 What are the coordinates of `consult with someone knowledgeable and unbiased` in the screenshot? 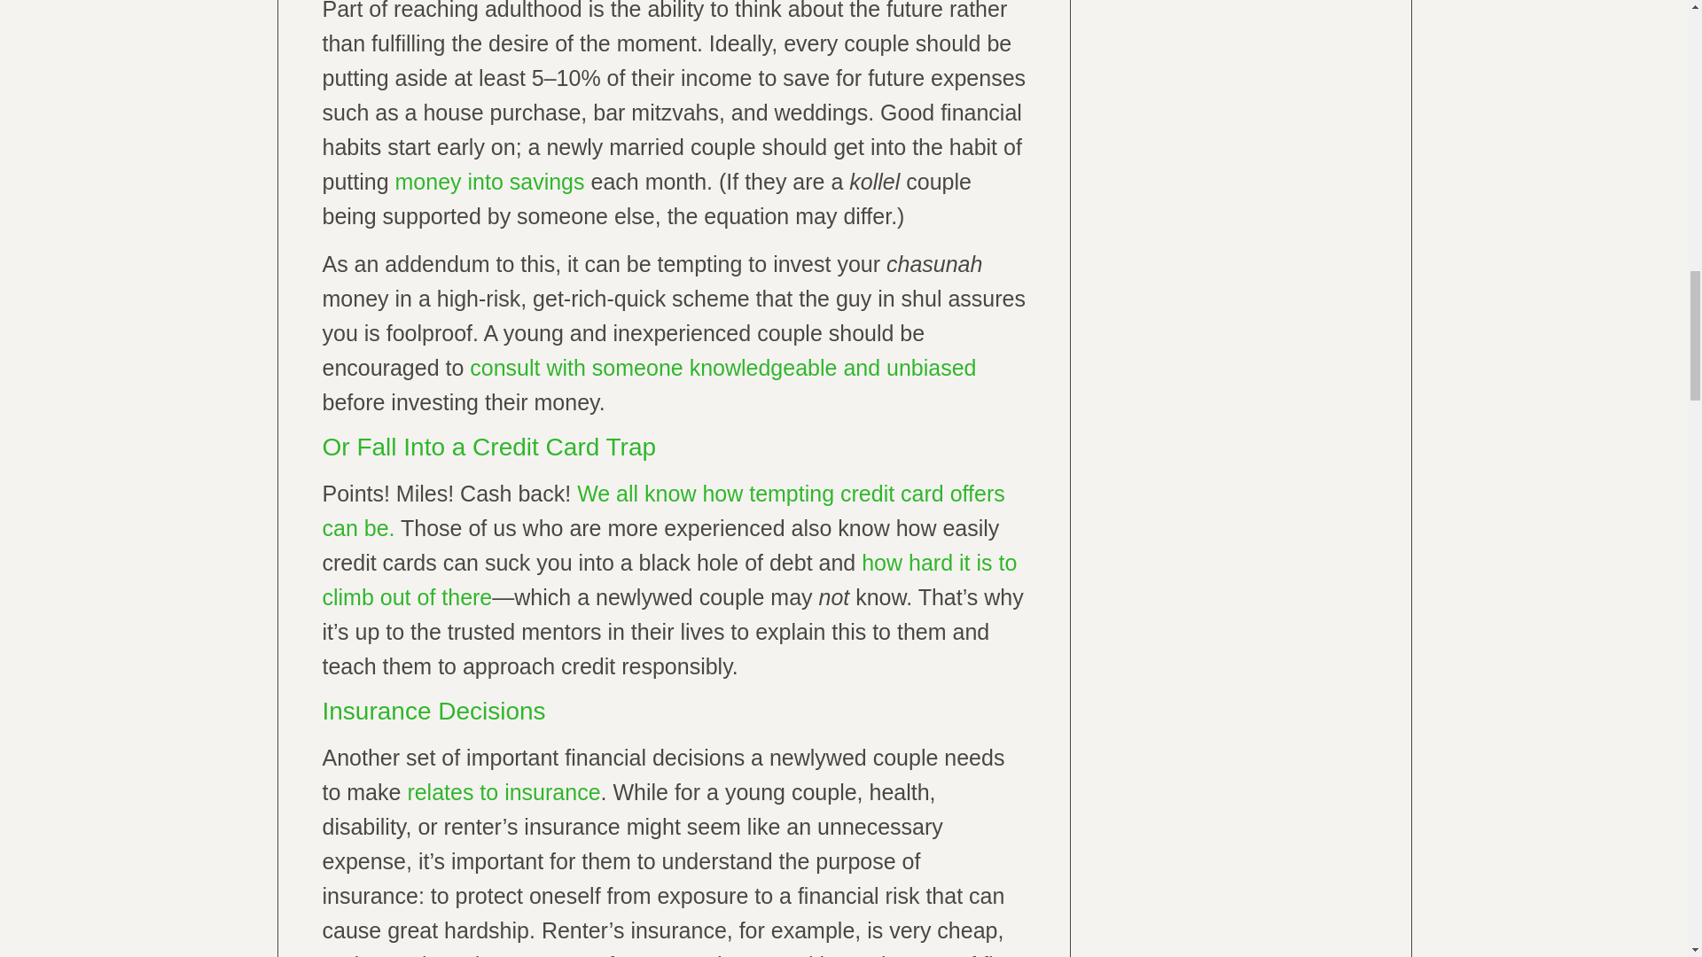 It's located at (722, 367).